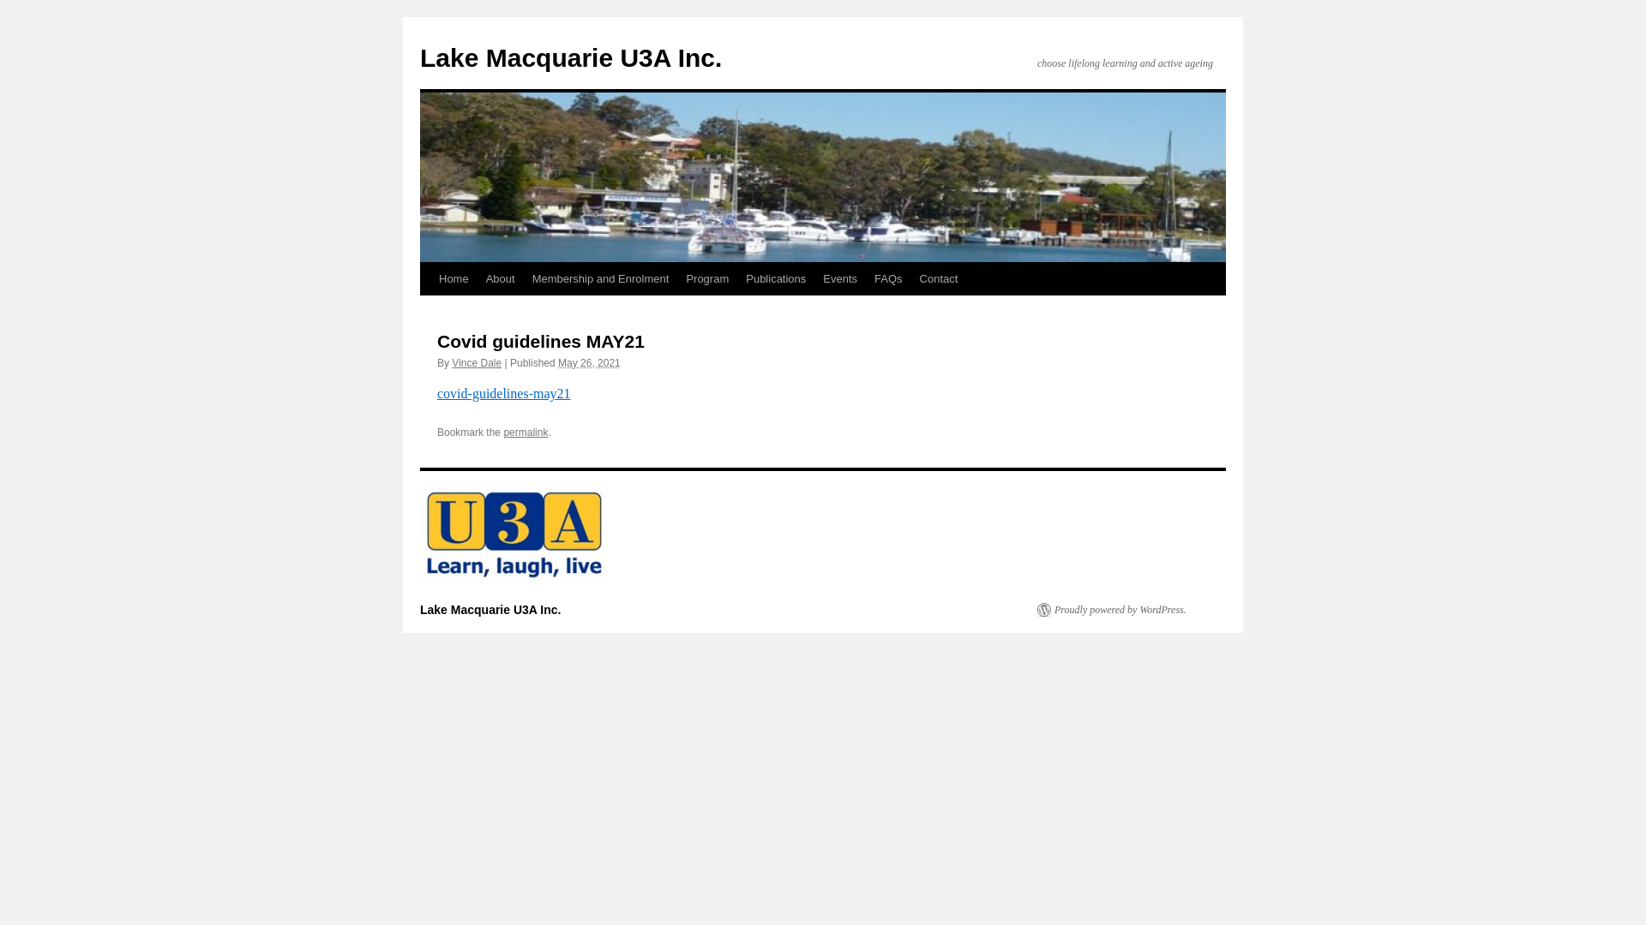  I want to click on FAQs, so click(888, 279).